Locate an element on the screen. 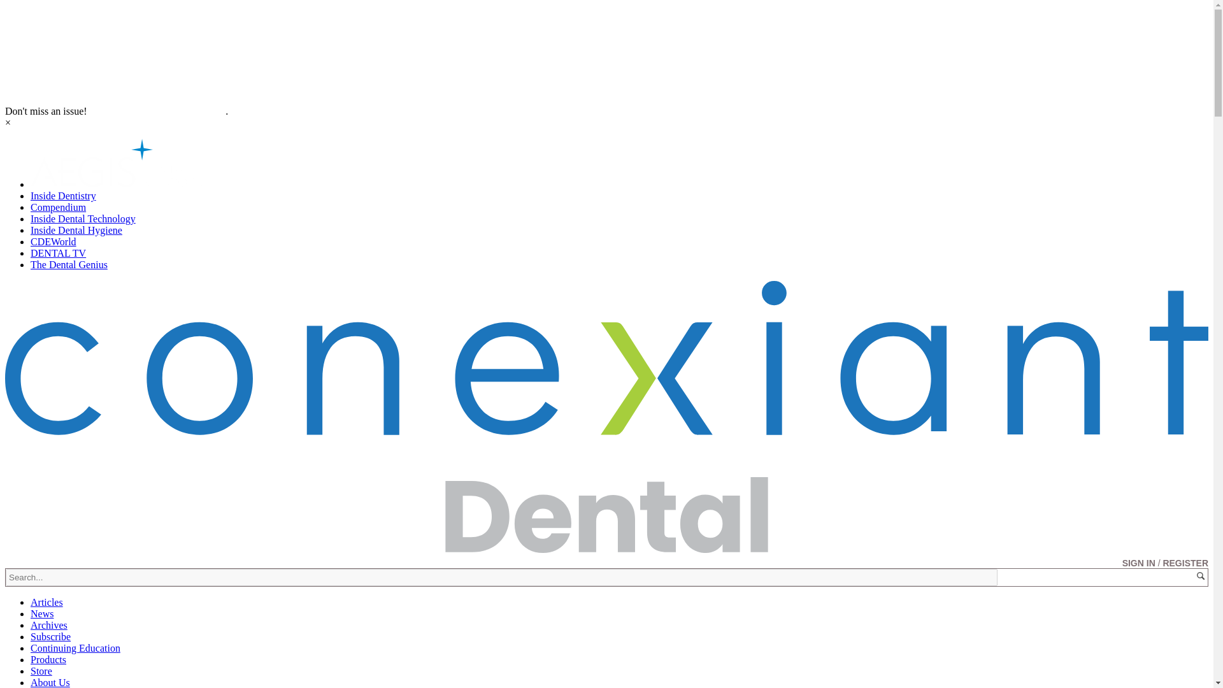 The image size is (1223, 688). Compendium is located at coordinates (58, 207).